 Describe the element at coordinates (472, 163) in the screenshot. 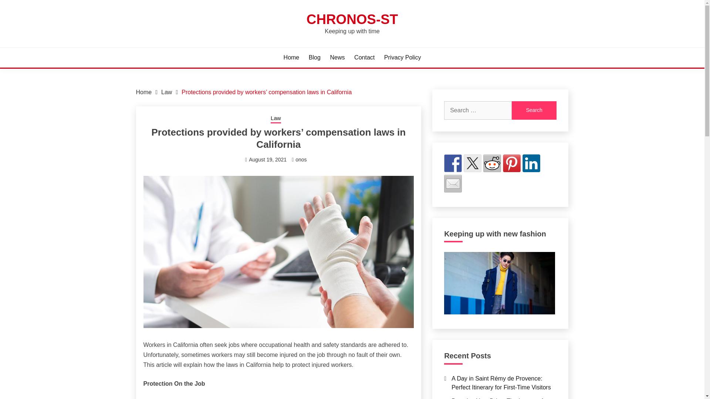

I see `Share on Twitter` at that location.